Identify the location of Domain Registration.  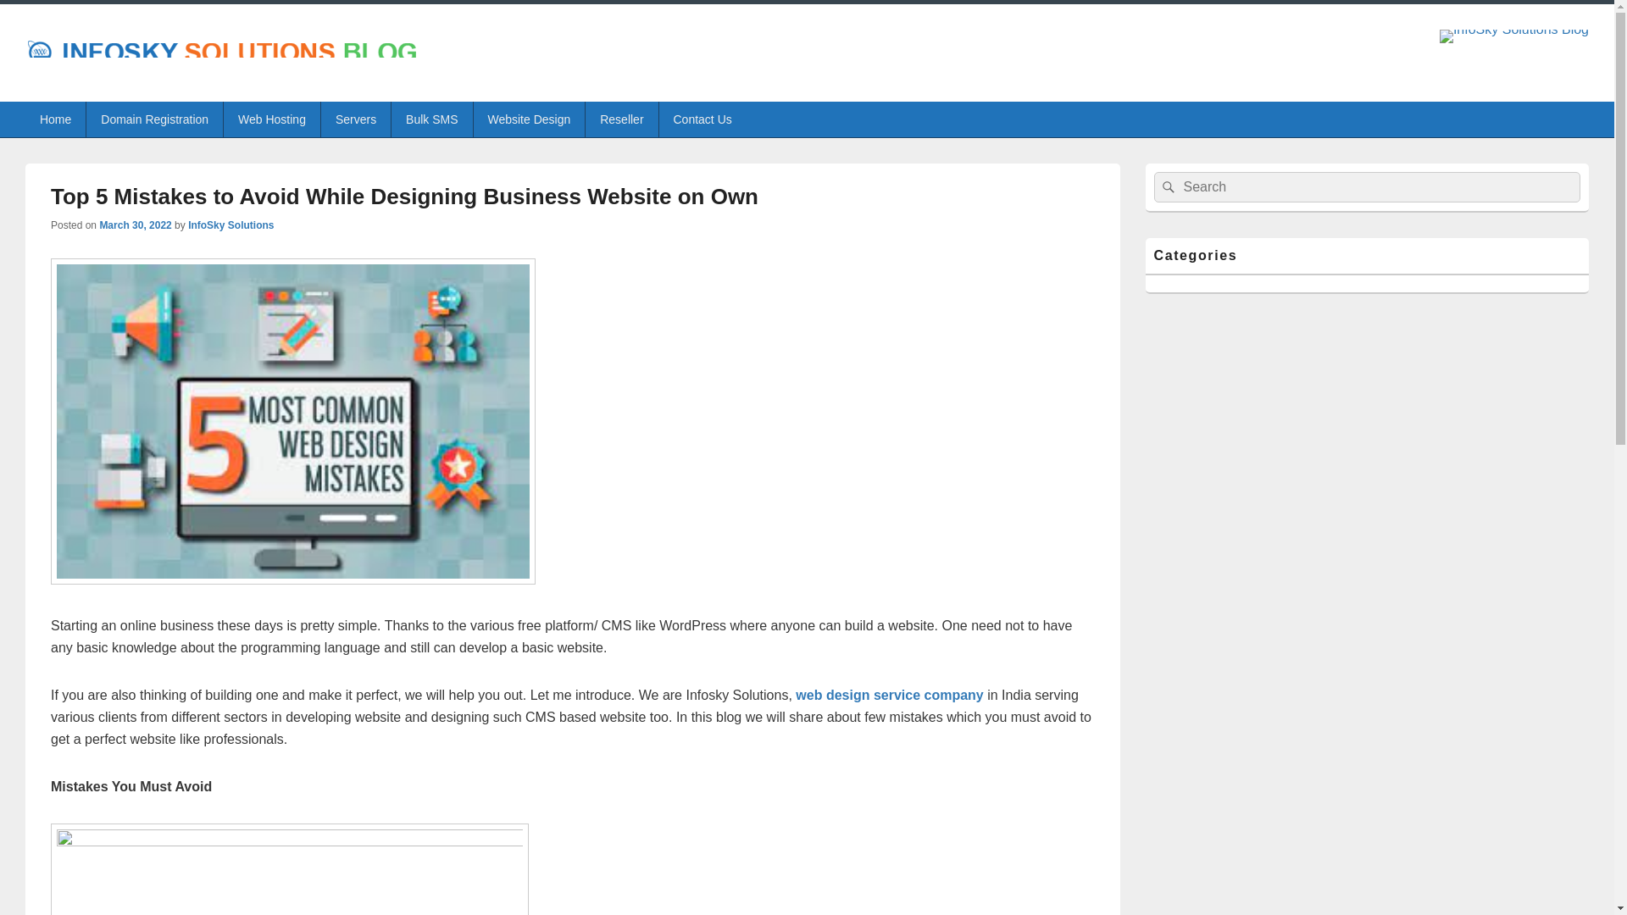
(154, 119).